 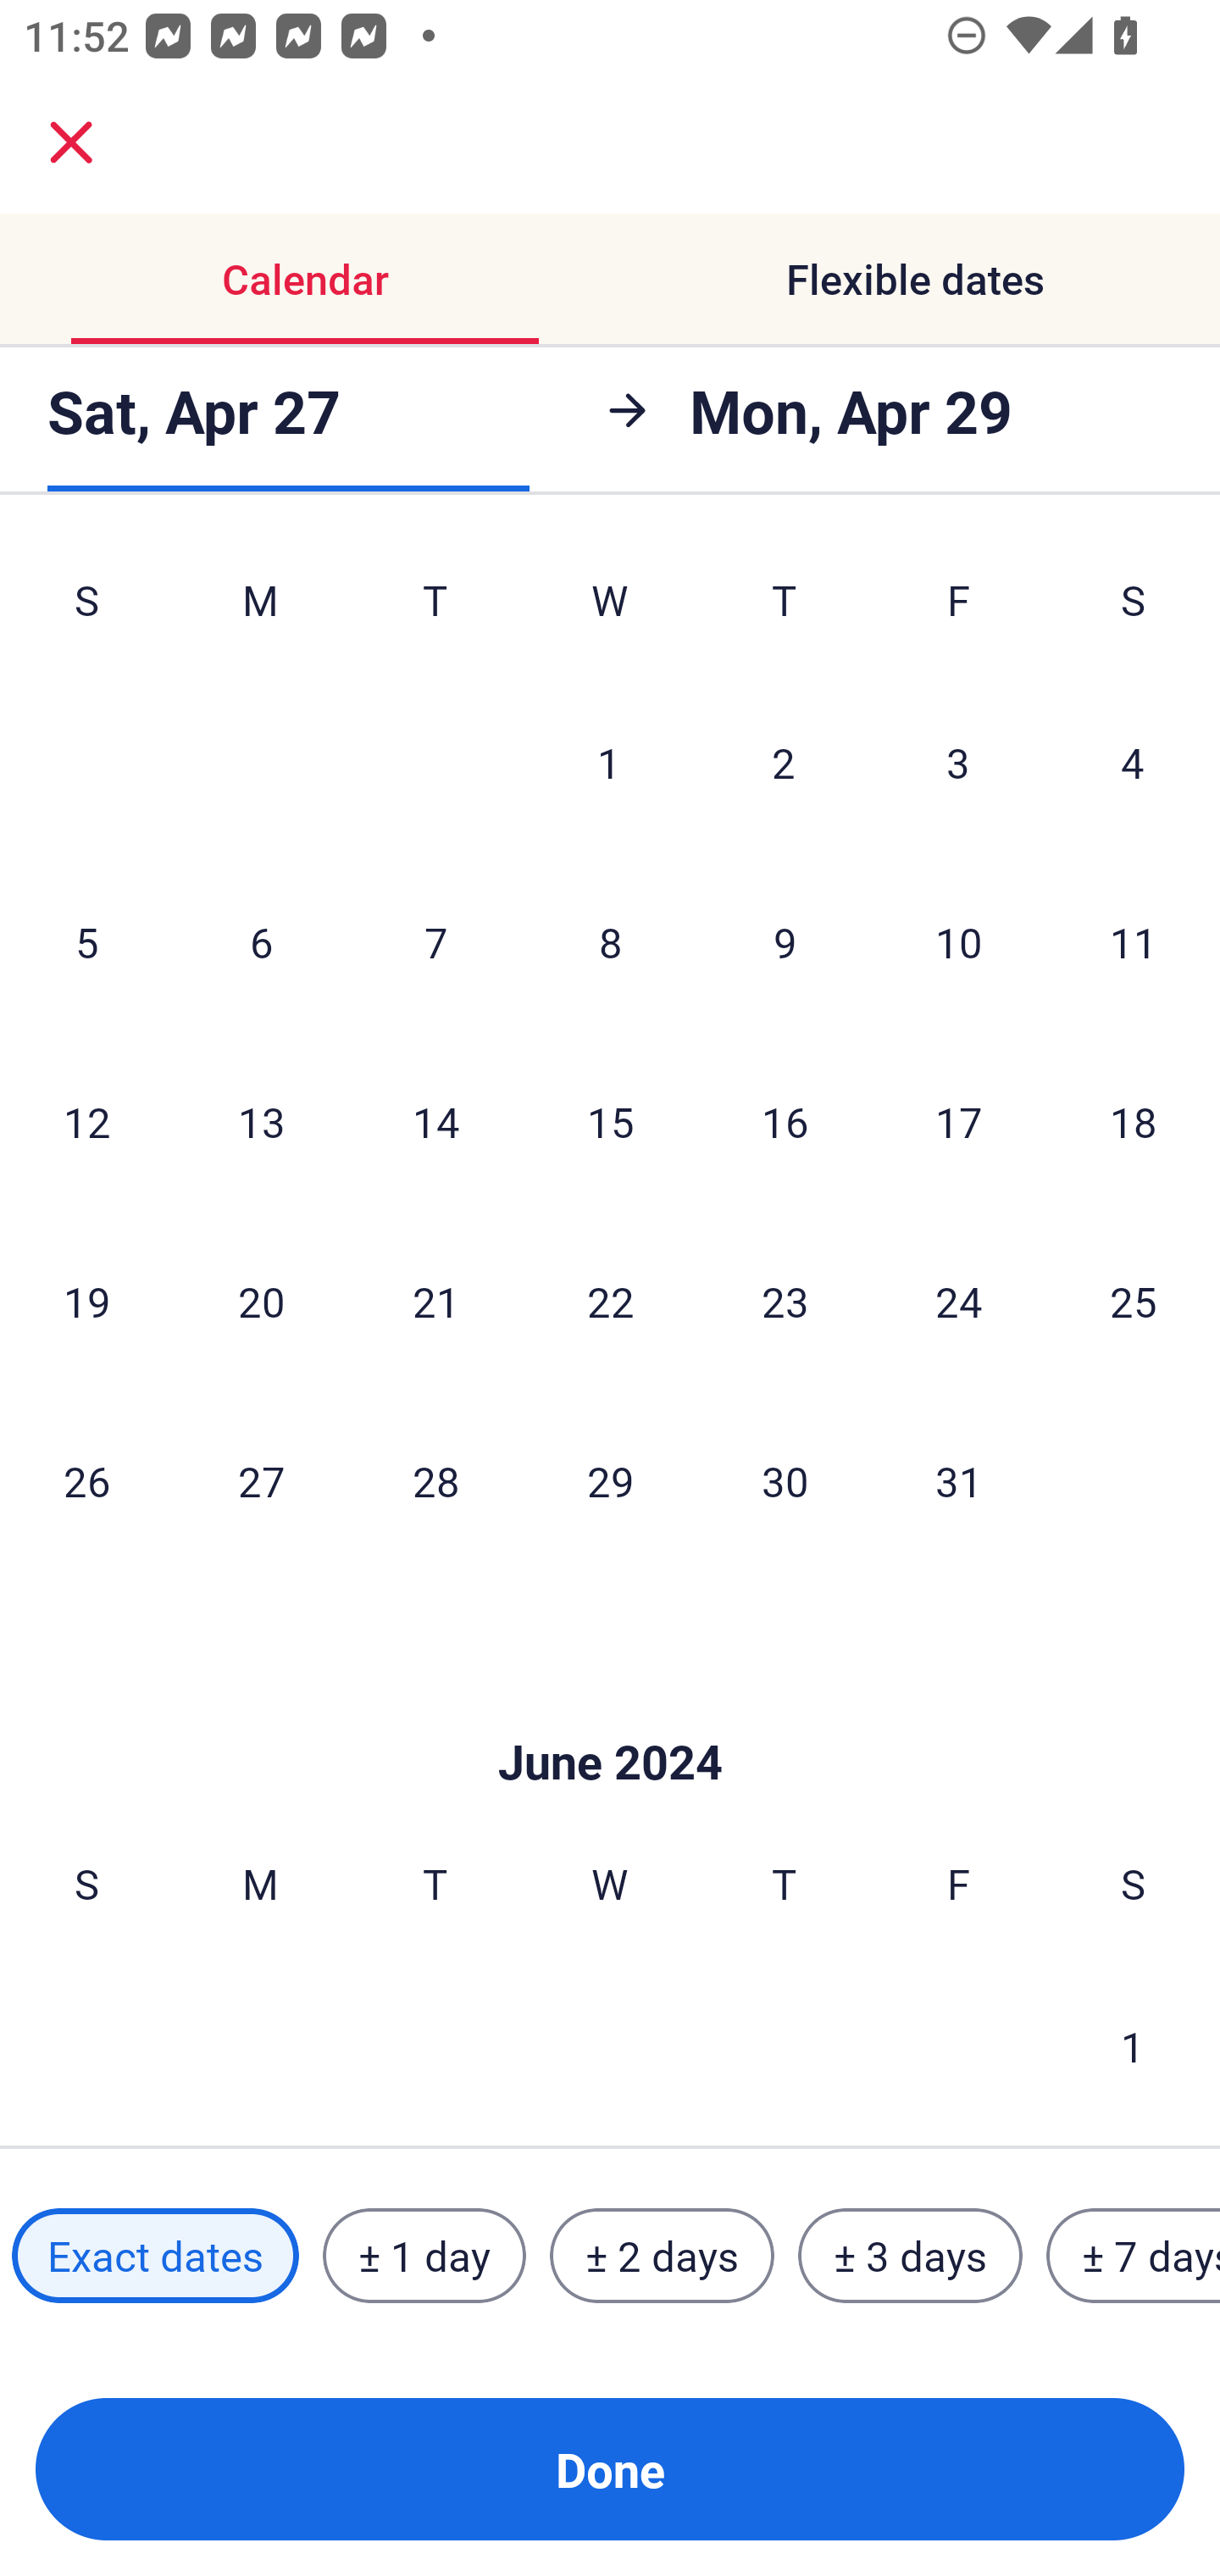 What do you see at coordinates (1133, 2046) in the screenshot?
I see `1 Saturday, June 1, 2024` at bounding box center [1133, 2046].